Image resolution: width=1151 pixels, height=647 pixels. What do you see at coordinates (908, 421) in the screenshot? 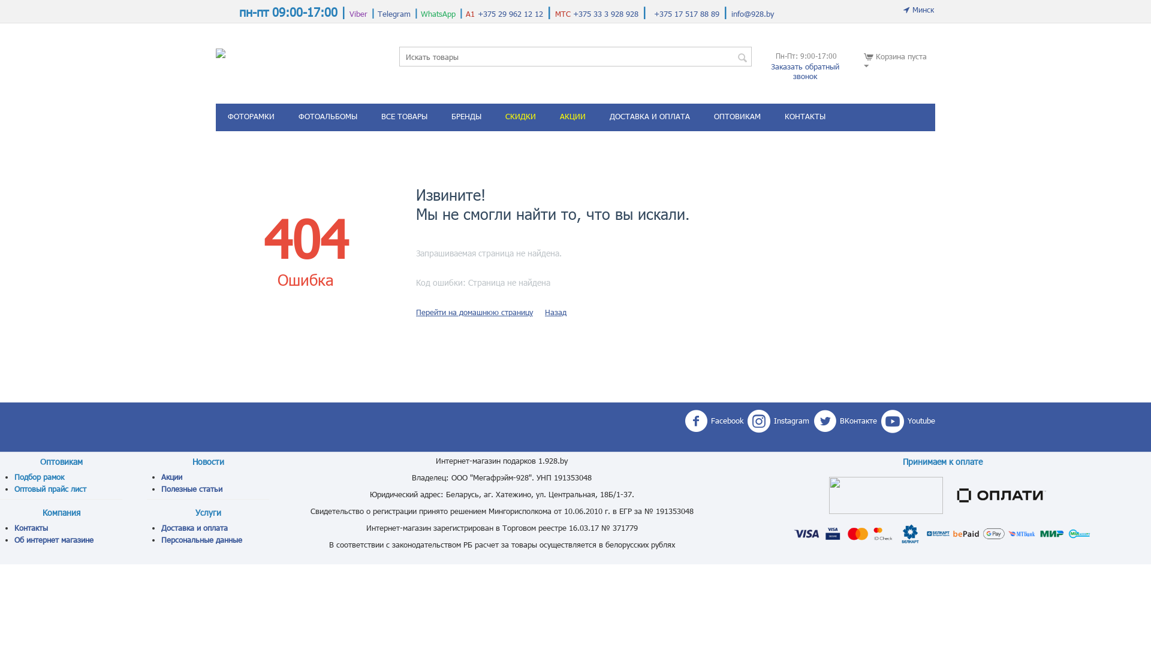
I see `Youtube` at bounding box center [908, 421].